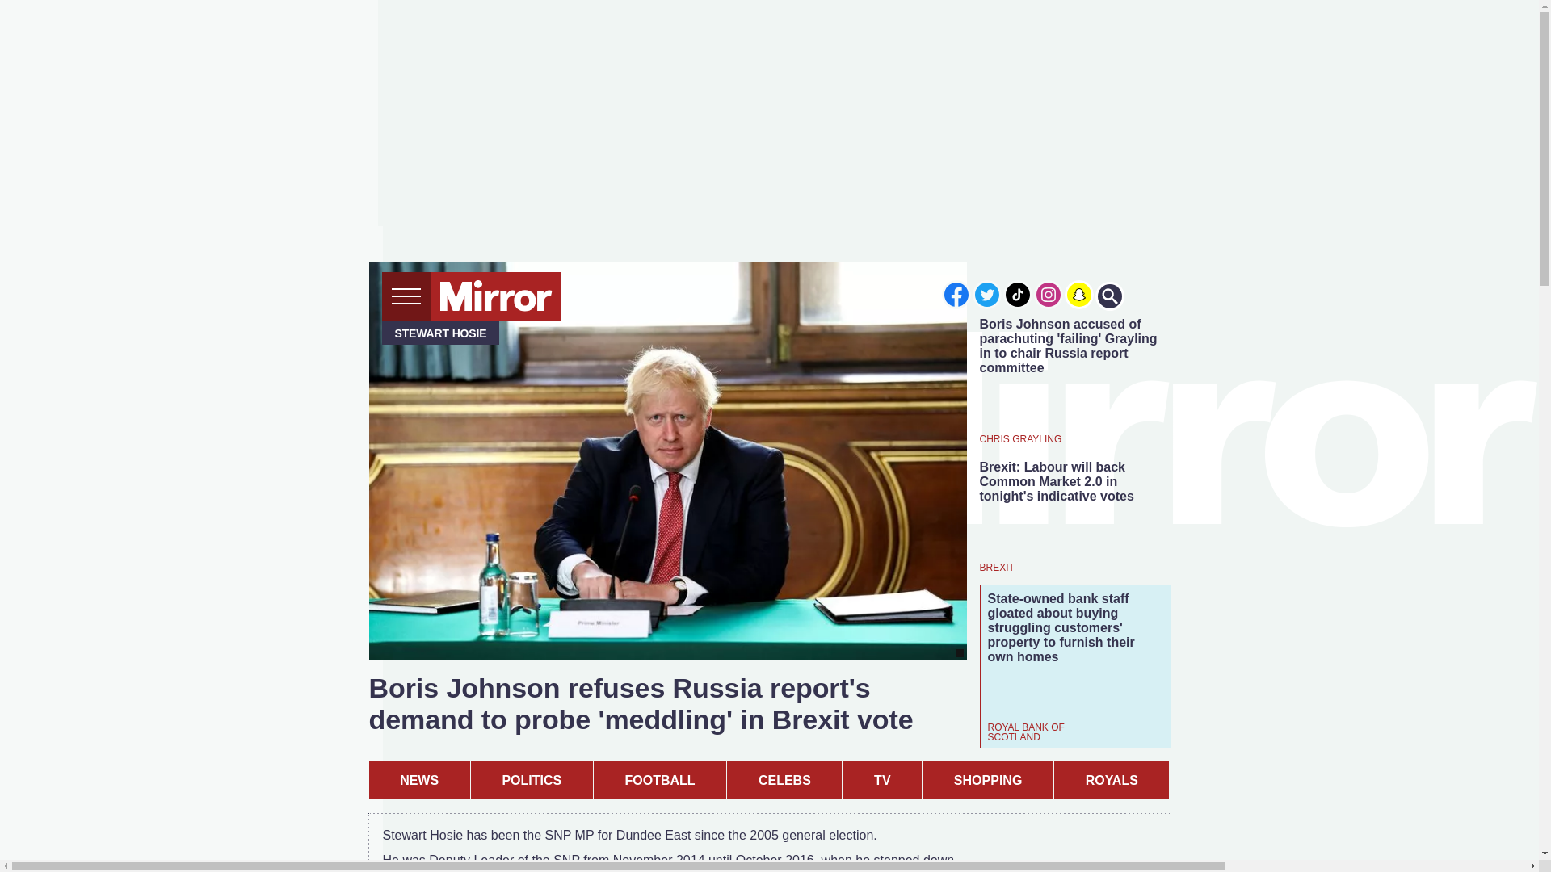  Describe the element at coordinates (418, 780) in the screenshot. I see `NEWS` at that location.